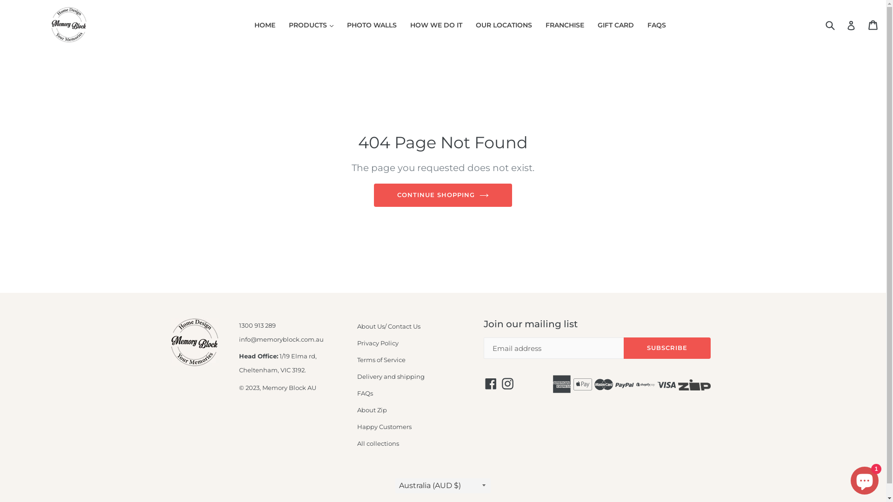 The width and height of the screenshot is (893, 502). I want to click on All collections, so click(378, 443).